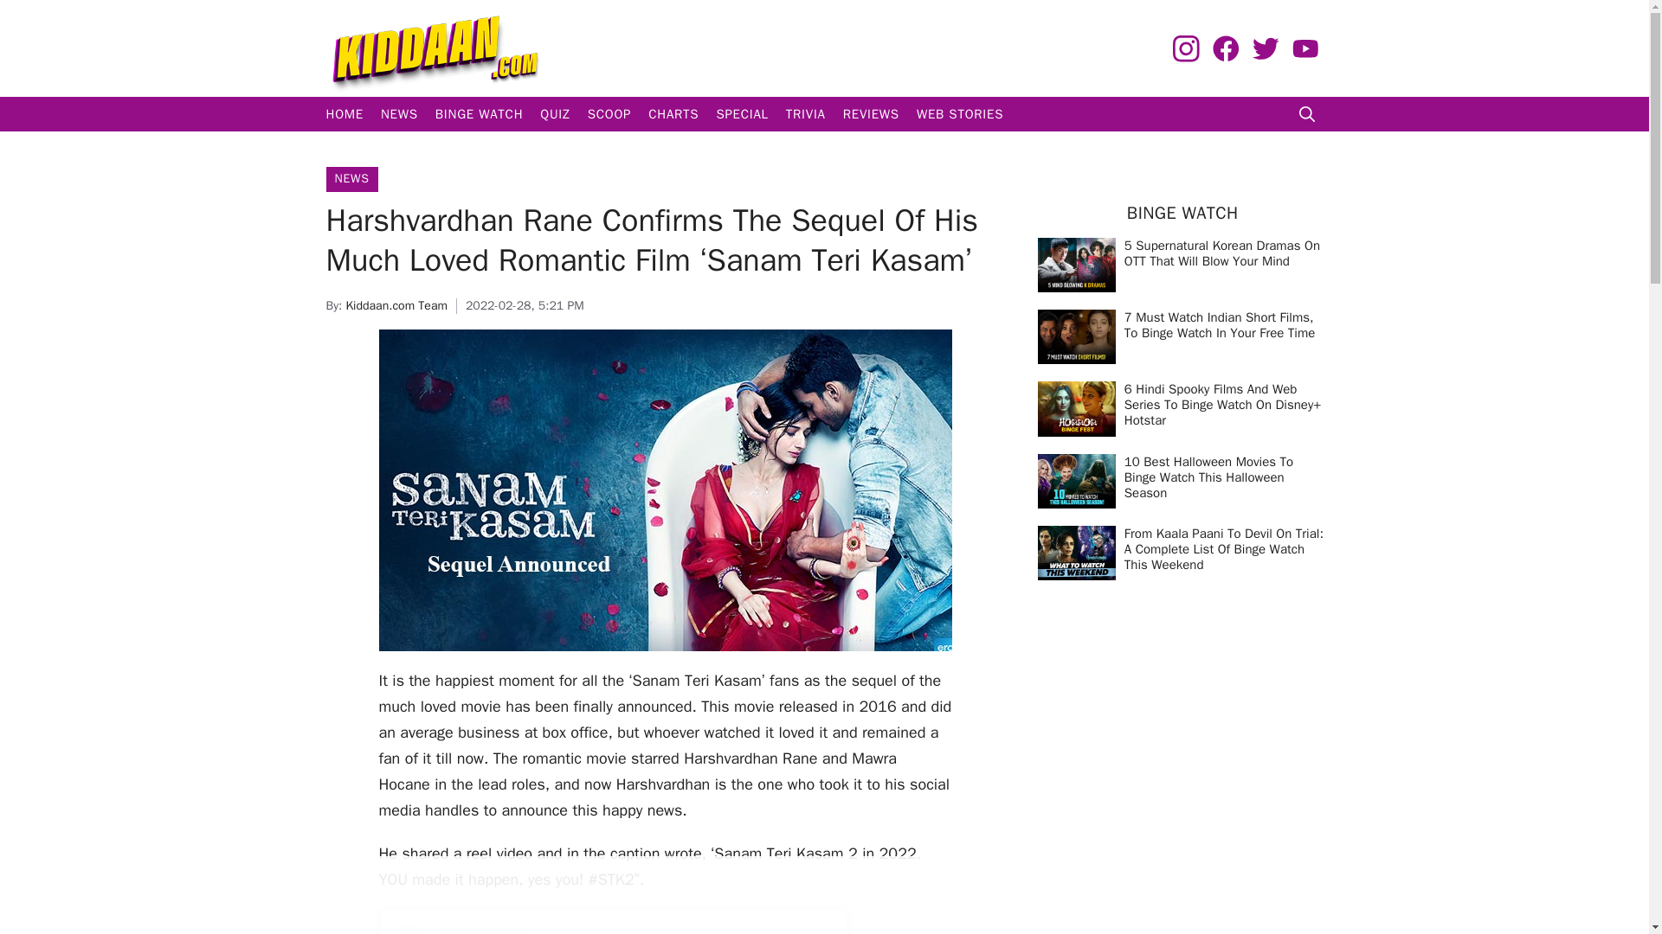 The image size is (1662, 934). I want to click on View this post on Instagram, so click(612, 929).